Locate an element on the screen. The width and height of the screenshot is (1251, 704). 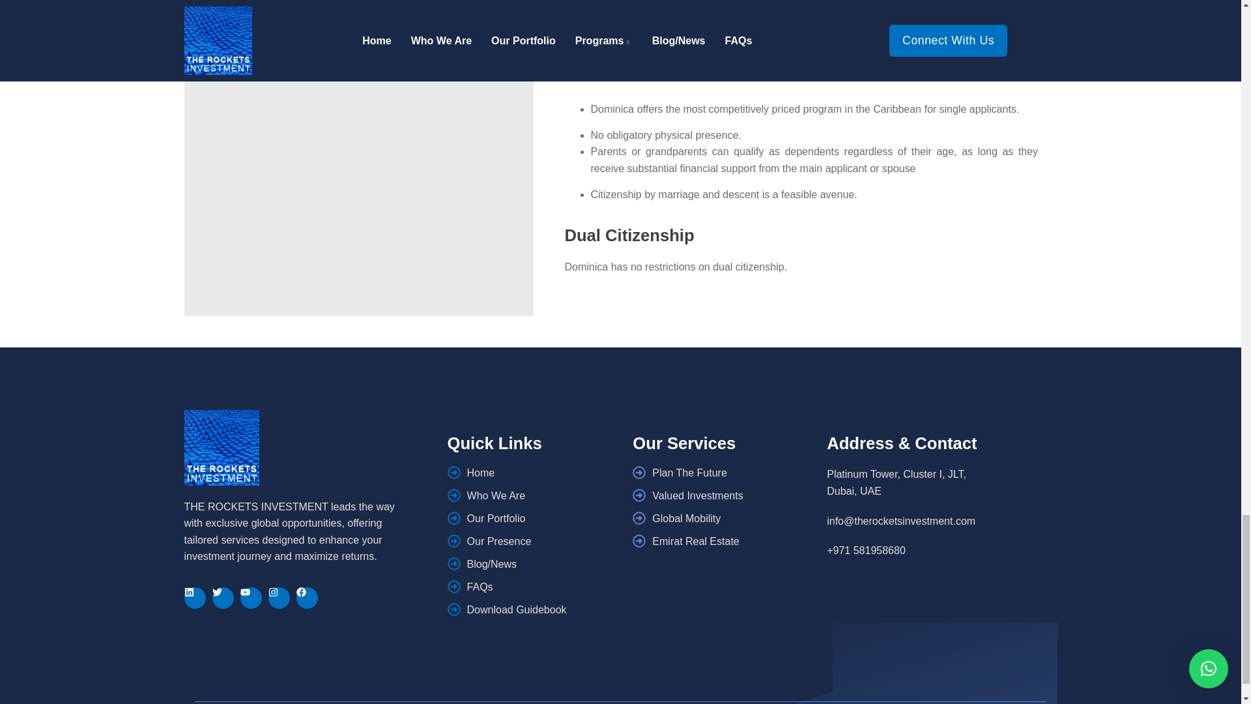
Our Portfolio is located at coordinates (537, 518).